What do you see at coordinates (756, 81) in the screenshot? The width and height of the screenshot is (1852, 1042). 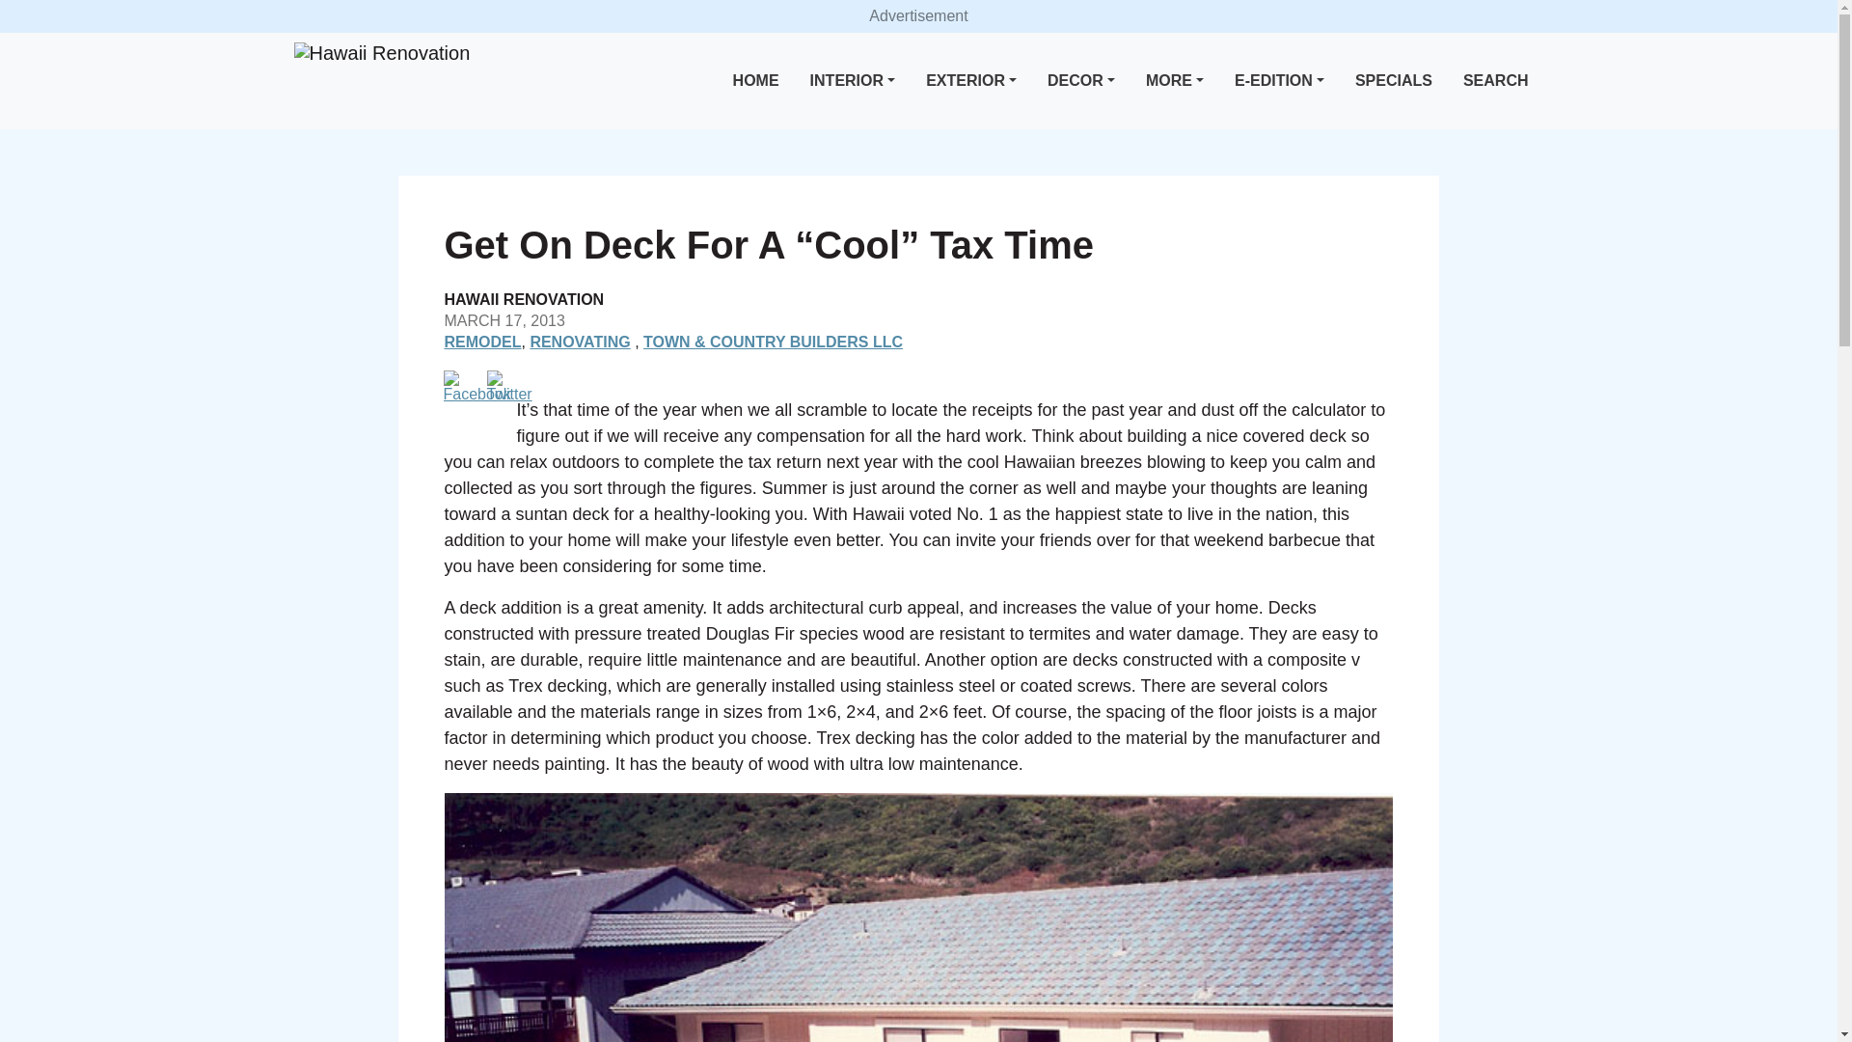 I see `HOME` at bounding box center [756, 81].